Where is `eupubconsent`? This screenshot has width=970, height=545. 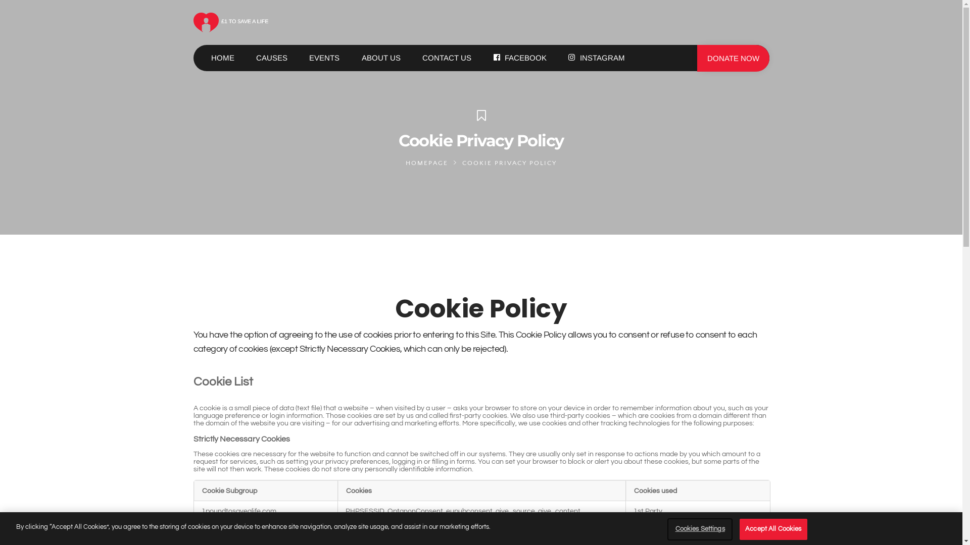 eupubconsent is located at coordinates (469, 511).